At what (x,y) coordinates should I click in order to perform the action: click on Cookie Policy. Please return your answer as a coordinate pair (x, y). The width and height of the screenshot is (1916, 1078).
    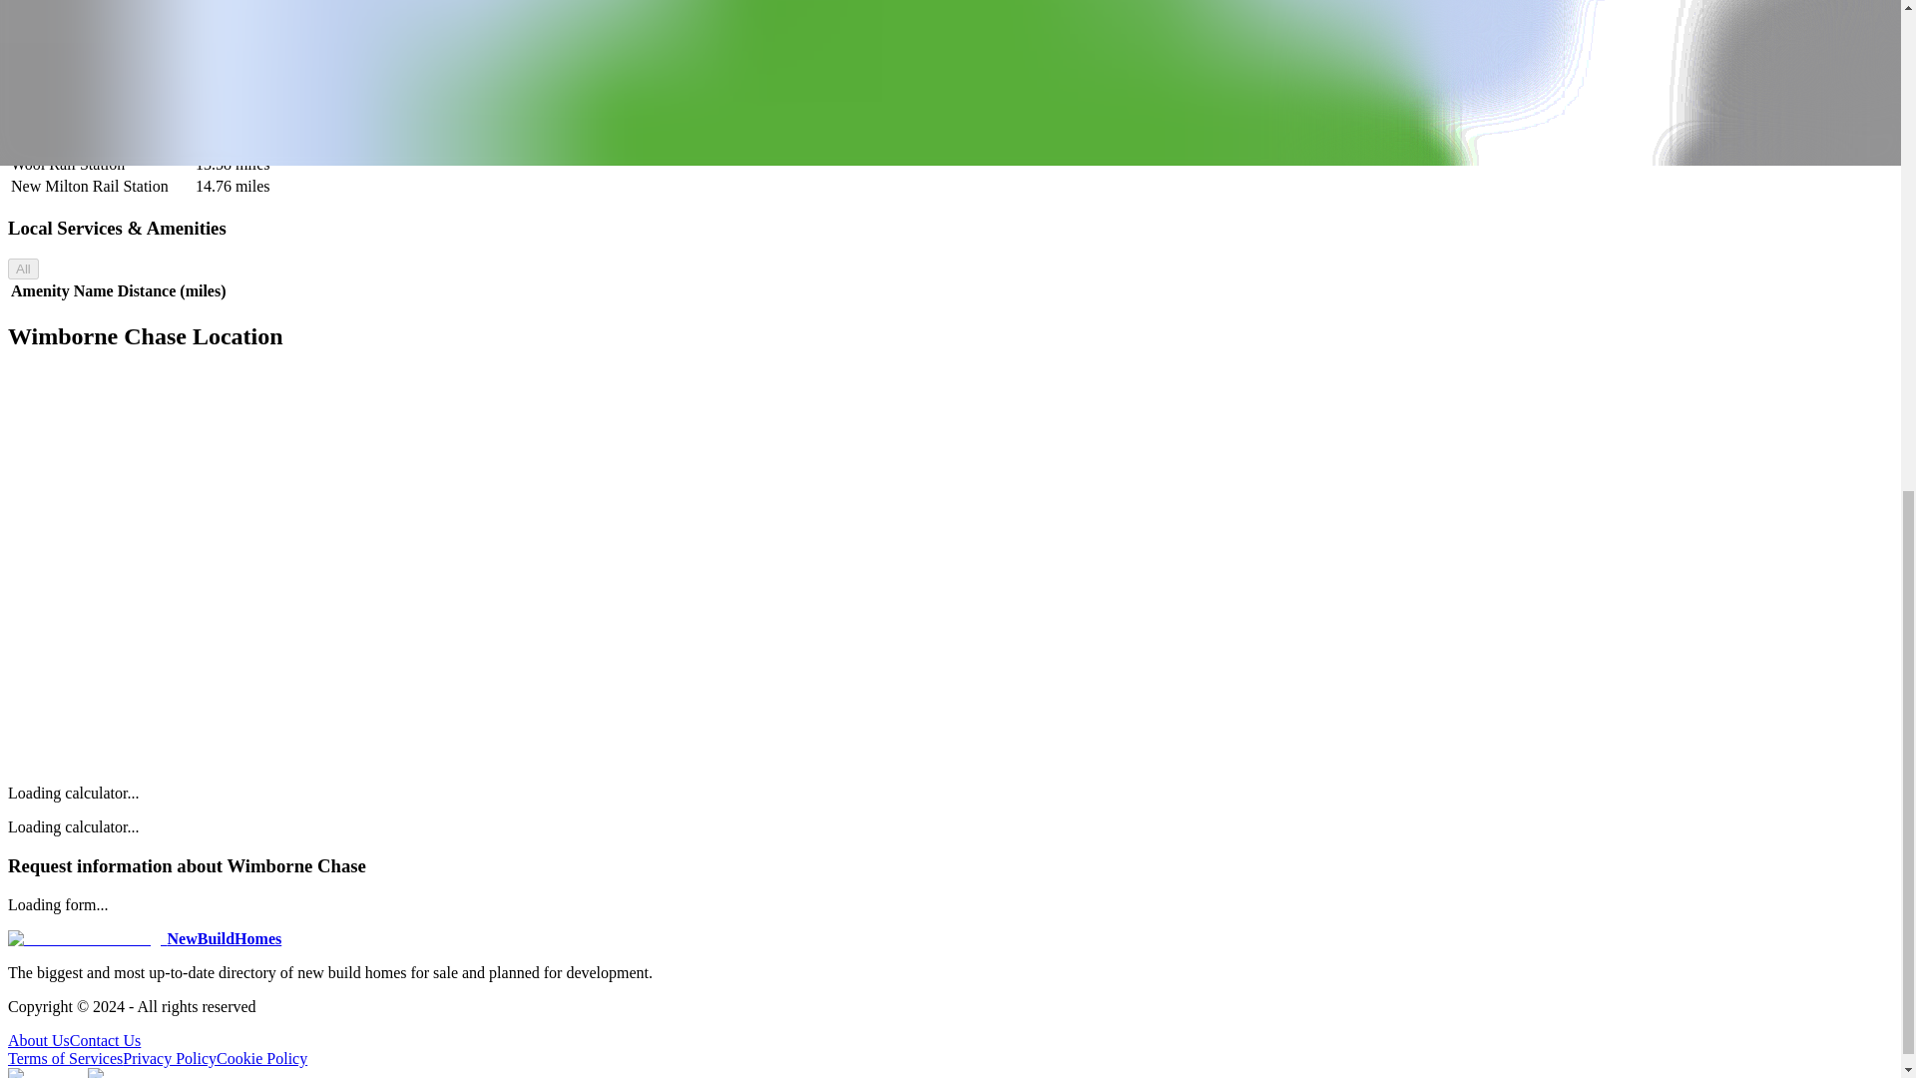
    Looking at the image, I should click on (261, 1058).